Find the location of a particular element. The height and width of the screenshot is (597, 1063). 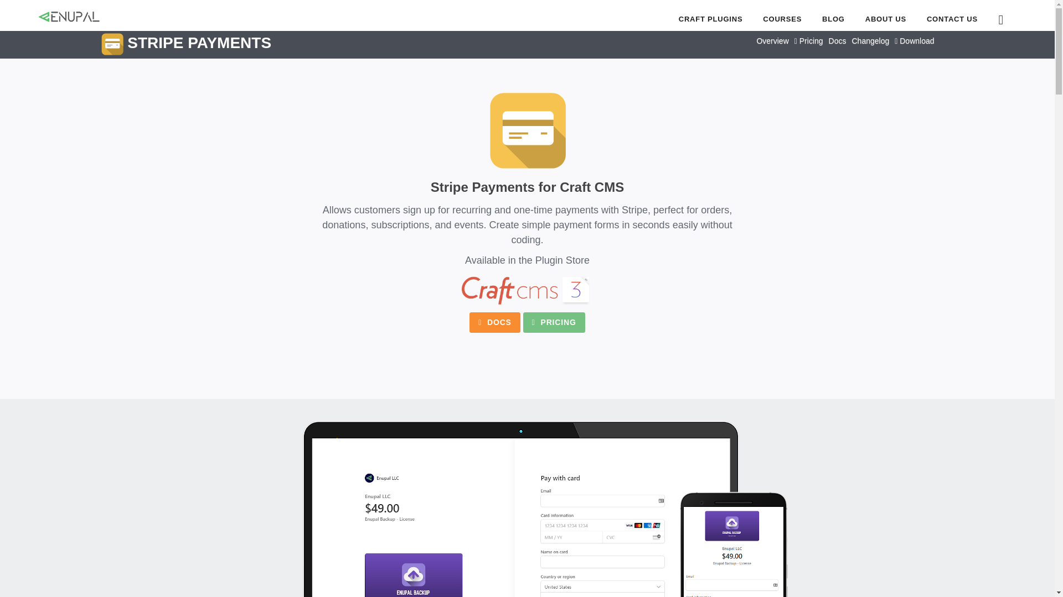

Pricing is located at coordinates (808, 41).